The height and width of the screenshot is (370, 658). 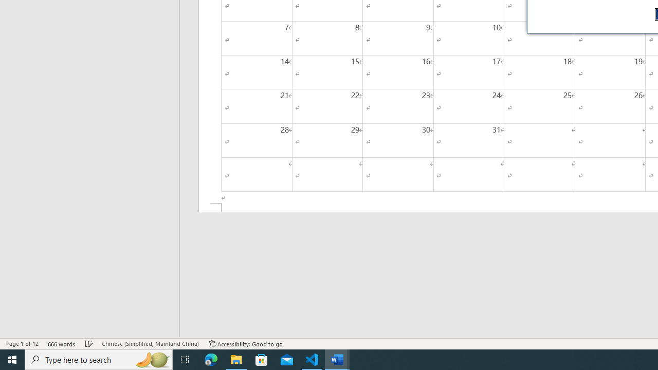 I want to click on Word - 2 running windows, so click(x=337, y=360).